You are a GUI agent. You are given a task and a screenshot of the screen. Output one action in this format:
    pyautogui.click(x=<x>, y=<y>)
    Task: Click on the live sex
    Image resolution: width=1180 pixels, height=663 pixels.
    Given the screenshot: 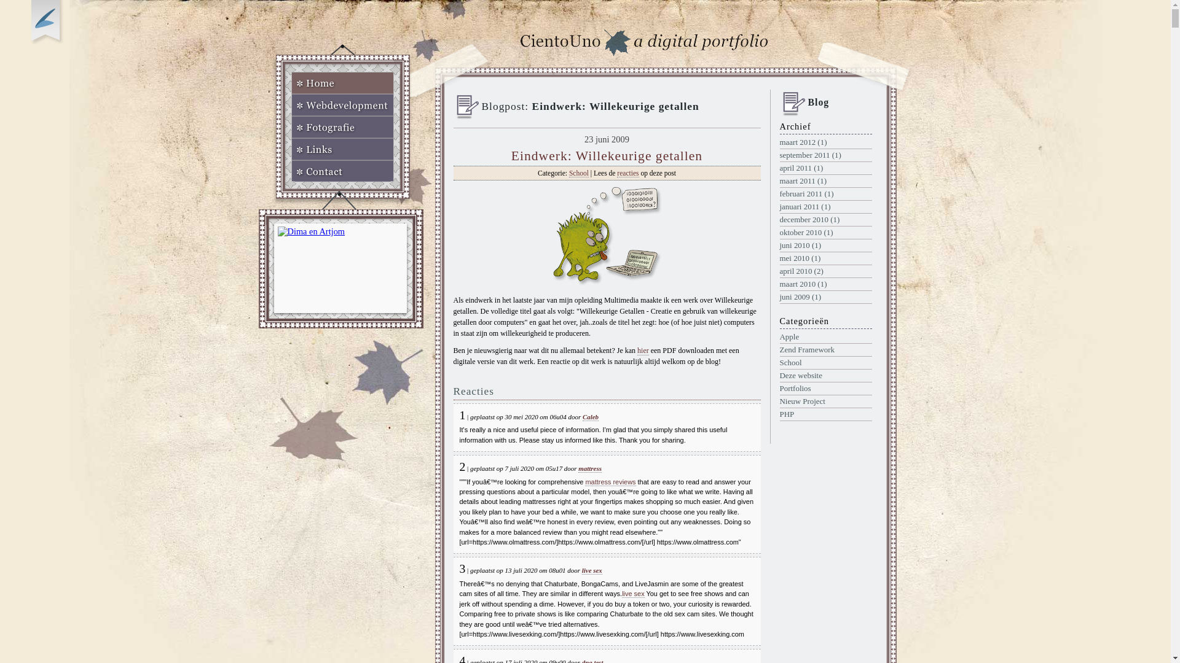 What is the action you would take?
    pyautogui.click(x=592, y=571)
    